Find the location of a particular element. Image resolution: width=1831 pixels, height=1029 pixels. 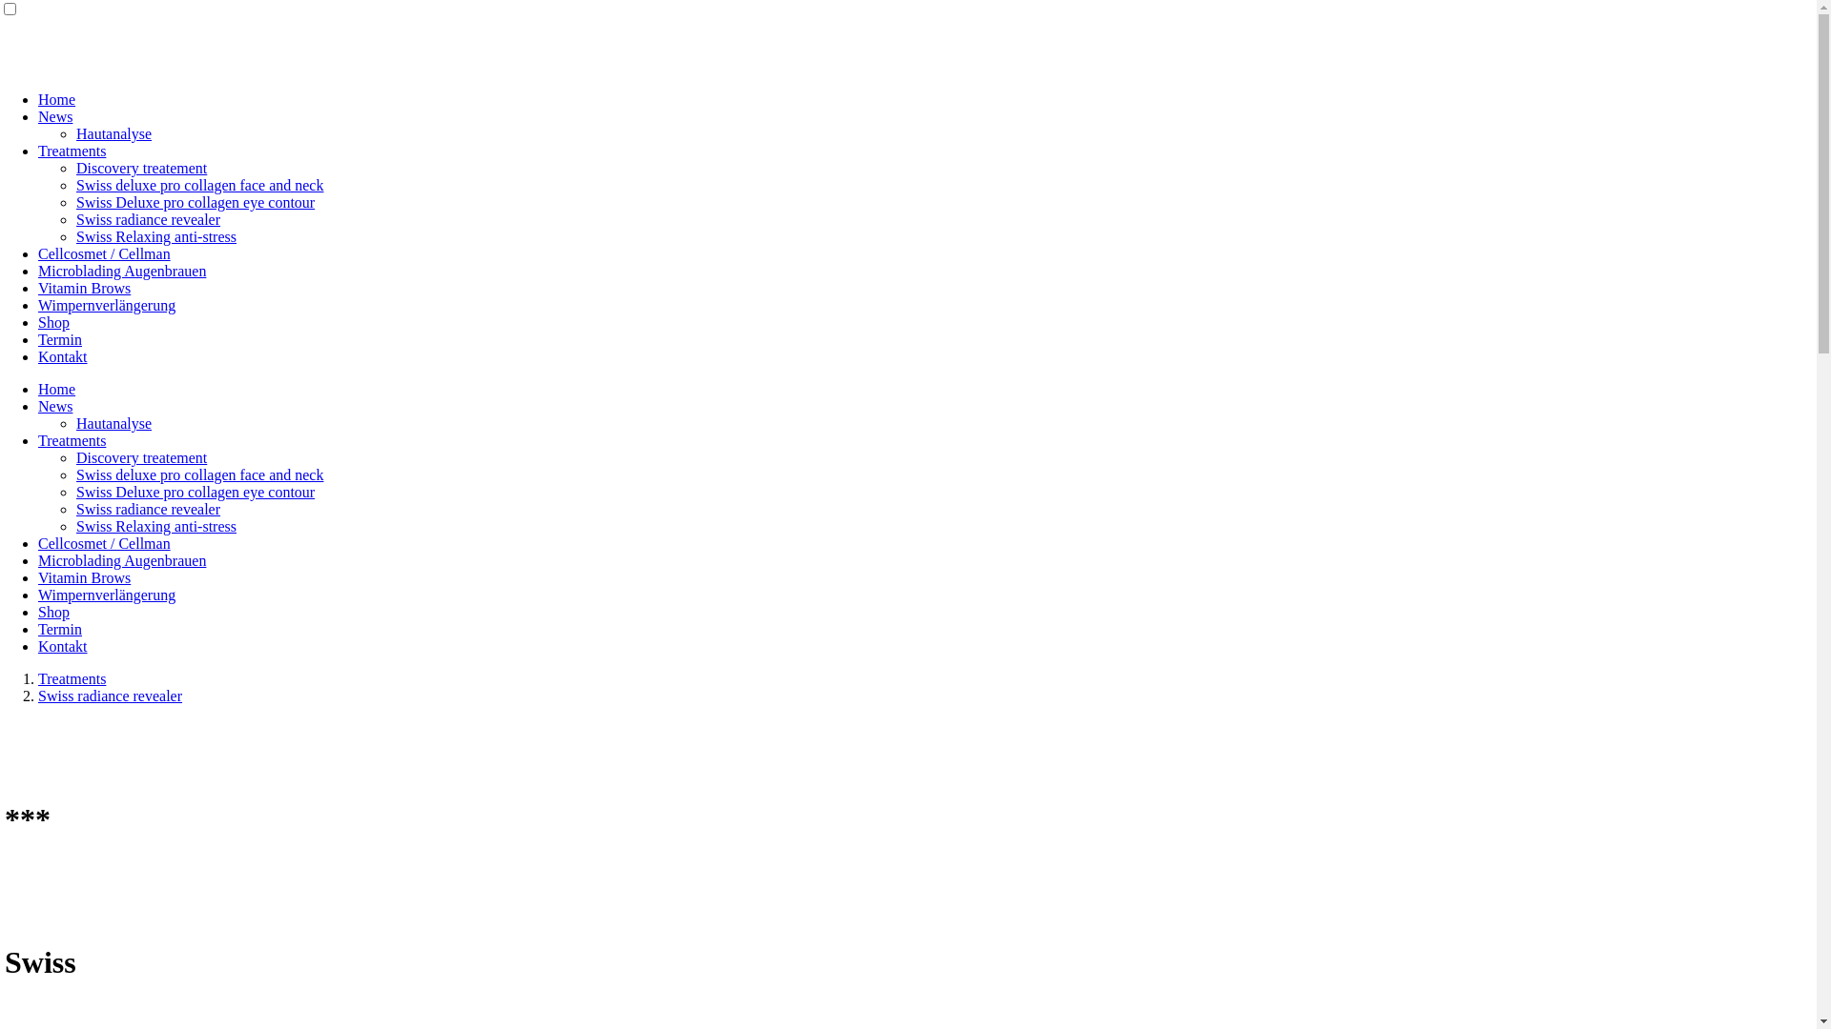

Kontakt is located at coordinates (63, 356).